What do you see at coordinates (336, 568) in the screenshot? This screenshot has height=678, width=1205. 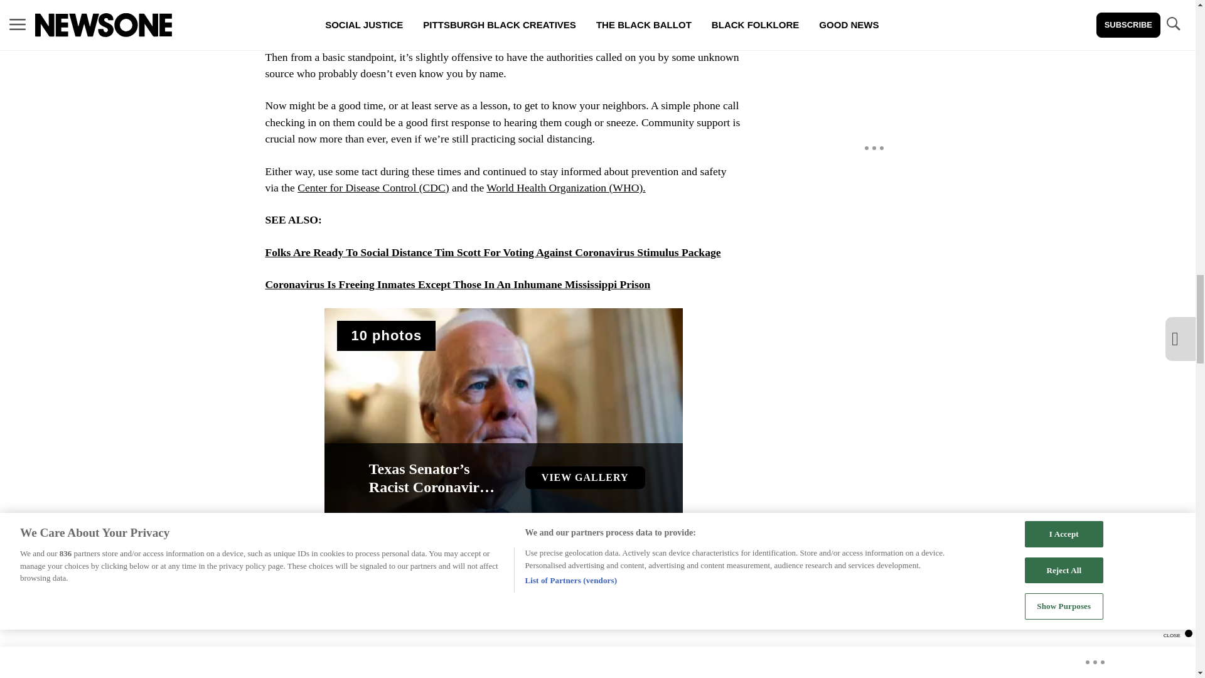 I see `CORONAVIRUS` at bounding box center [336, 568].